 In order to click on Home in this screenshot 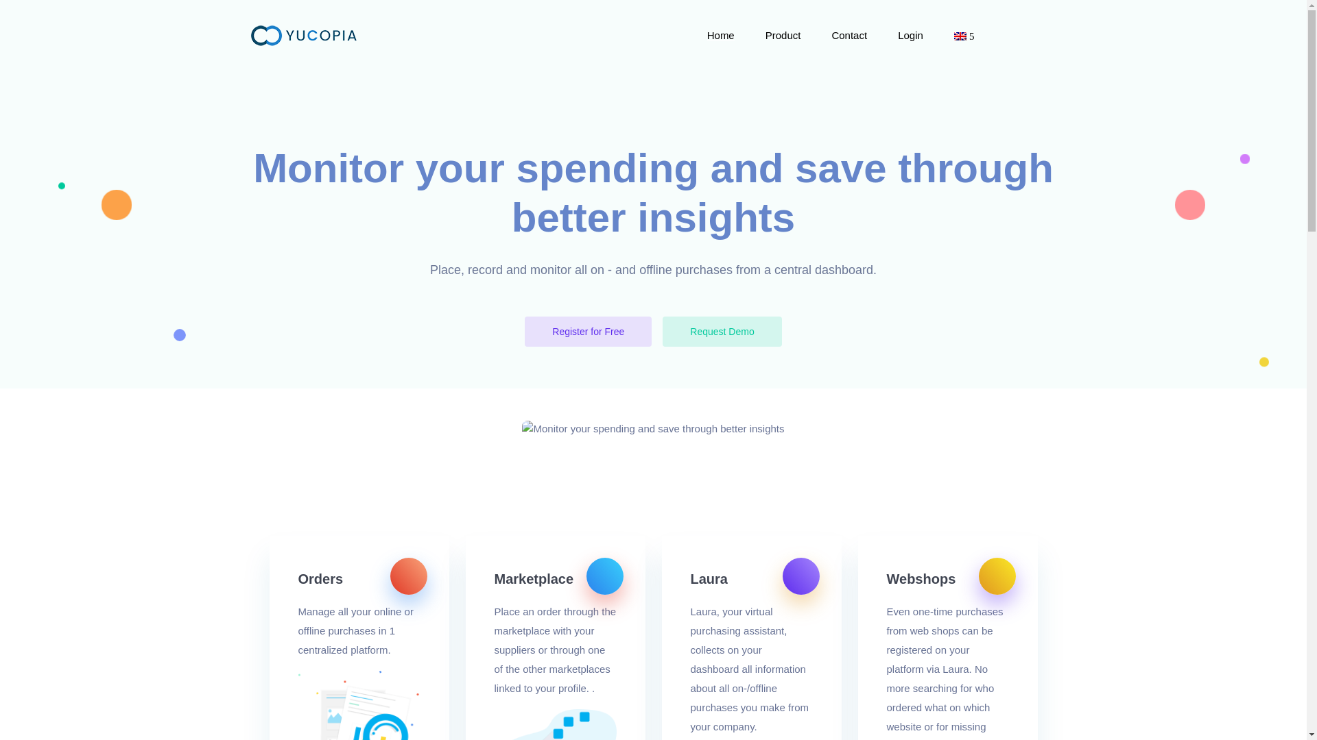, I will do `click(721, 36)`.